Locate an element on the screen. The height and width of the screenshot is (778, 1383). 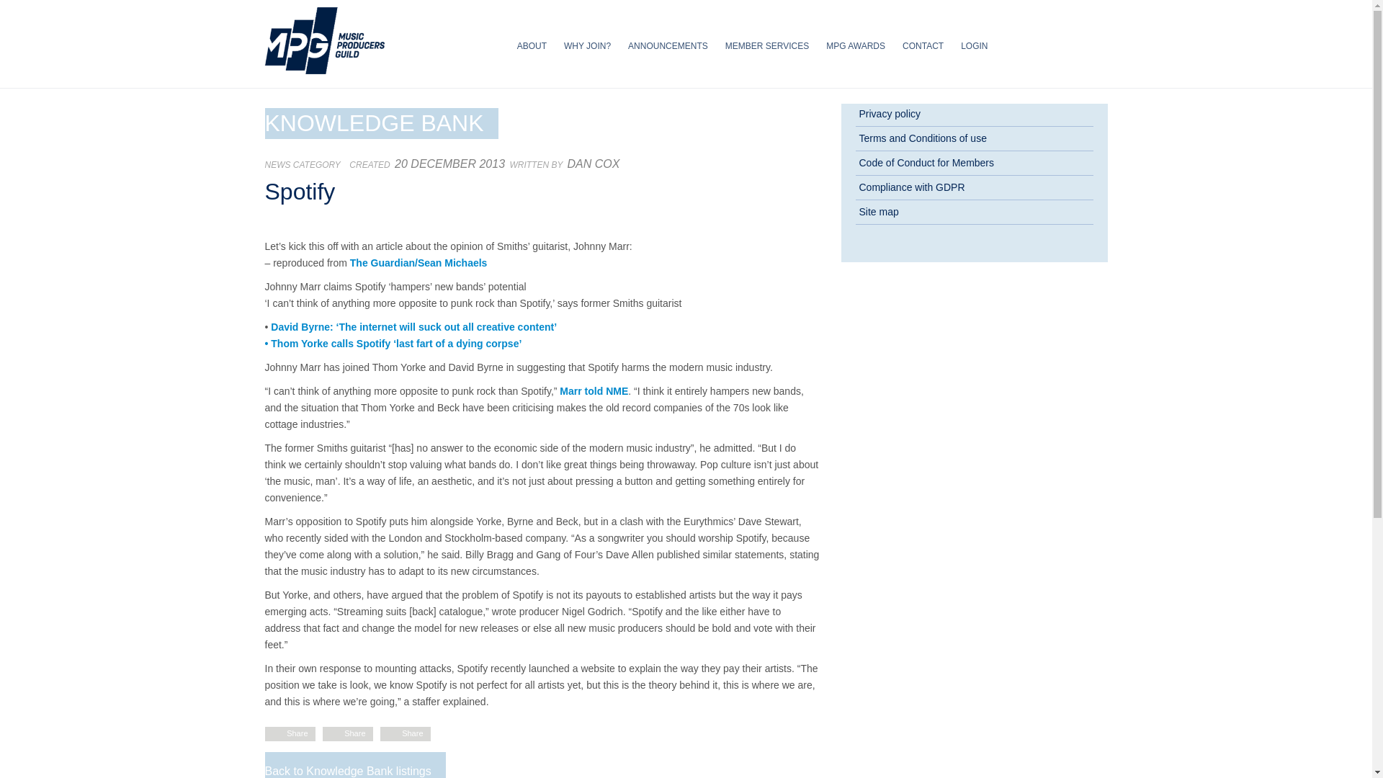
Share is located at coordinates (412, 733).